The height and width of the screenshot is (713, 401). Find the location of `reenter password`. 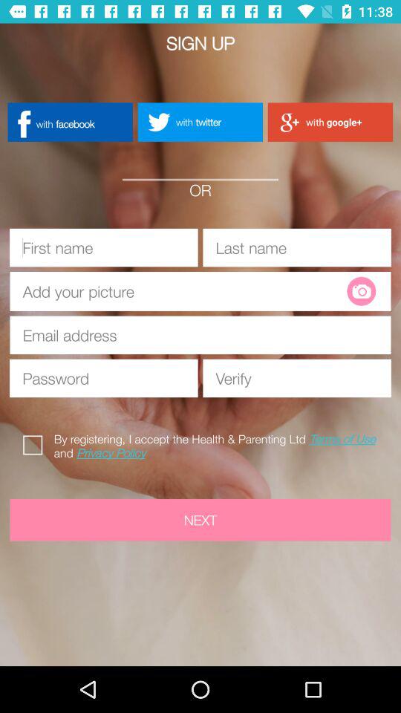

reenter password is located at coordinates (297, 378).